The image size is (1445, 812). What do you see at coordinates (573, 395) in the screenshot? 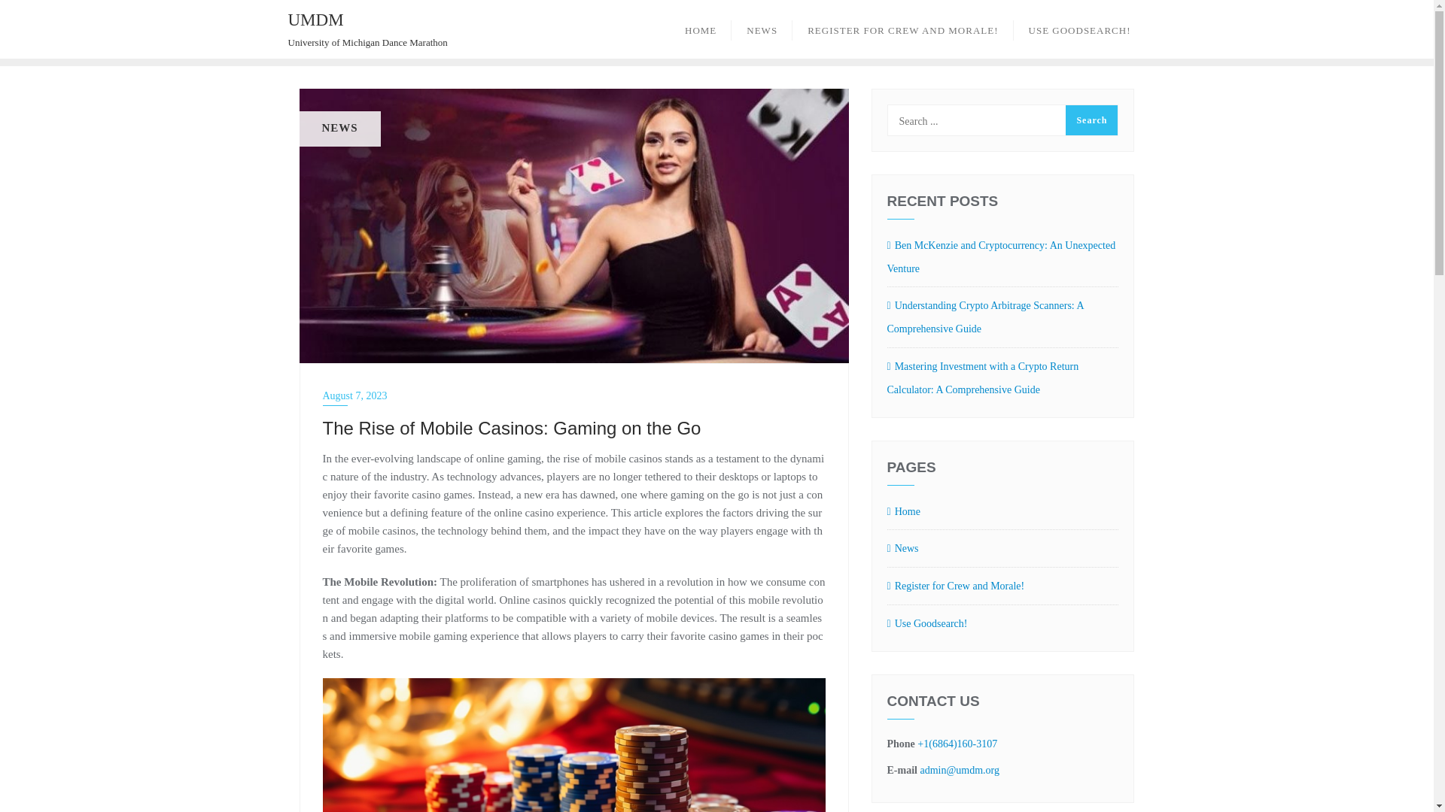
I see `August 7, 2023` at bounding box center [573, 395].